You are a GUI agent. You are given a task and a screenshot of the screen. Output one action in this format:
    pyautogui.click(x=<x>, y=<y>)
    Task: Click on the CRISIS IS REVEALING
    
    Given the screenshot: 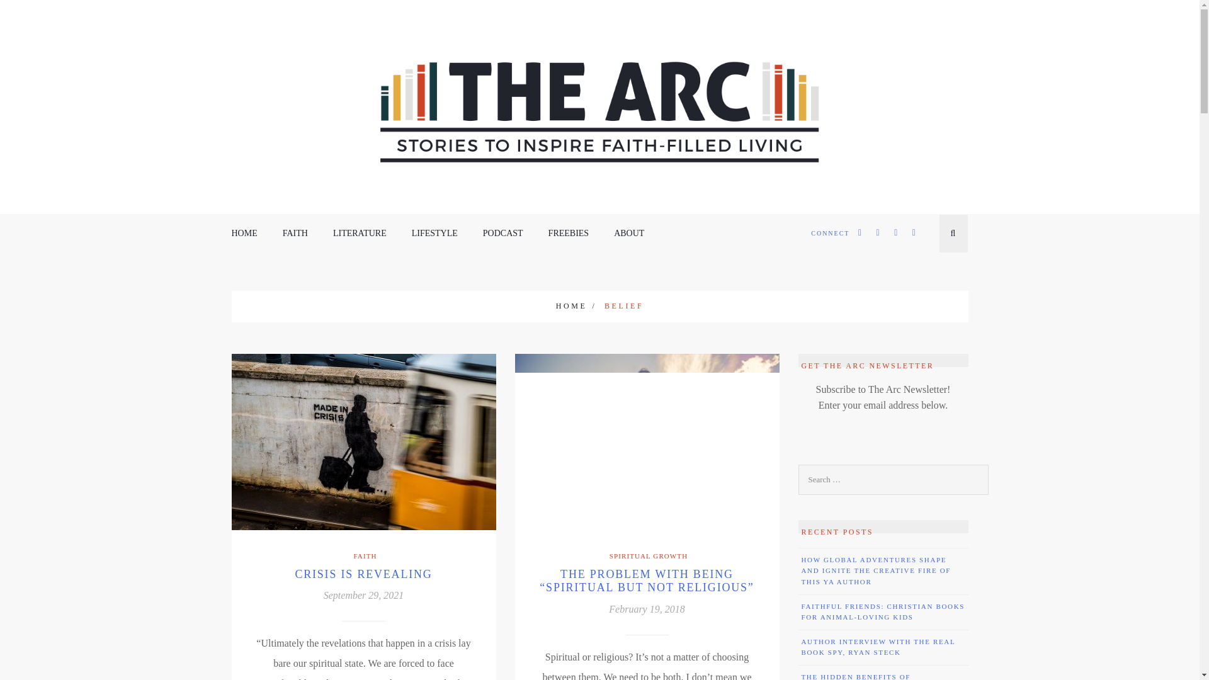 What is the action you would take?
    pyautogui.click(x=363, y=574)
    